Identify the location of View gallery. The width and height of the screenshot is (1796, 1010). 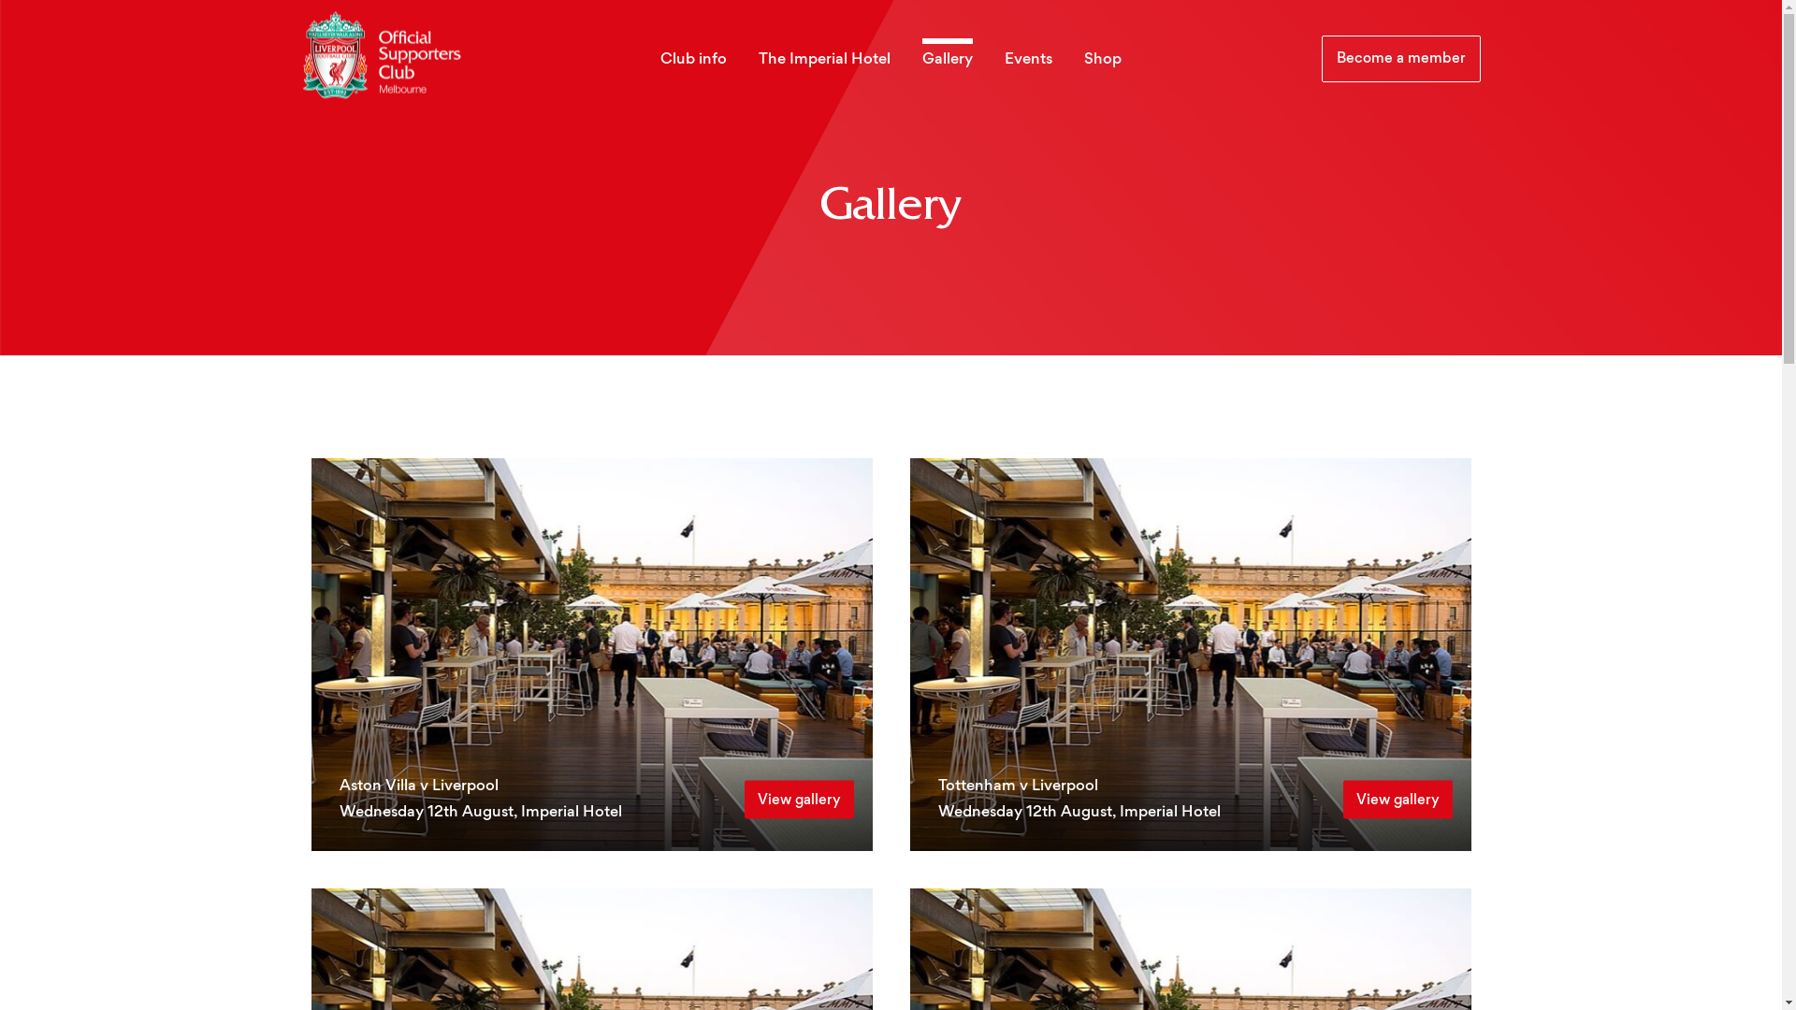
(799, 799).